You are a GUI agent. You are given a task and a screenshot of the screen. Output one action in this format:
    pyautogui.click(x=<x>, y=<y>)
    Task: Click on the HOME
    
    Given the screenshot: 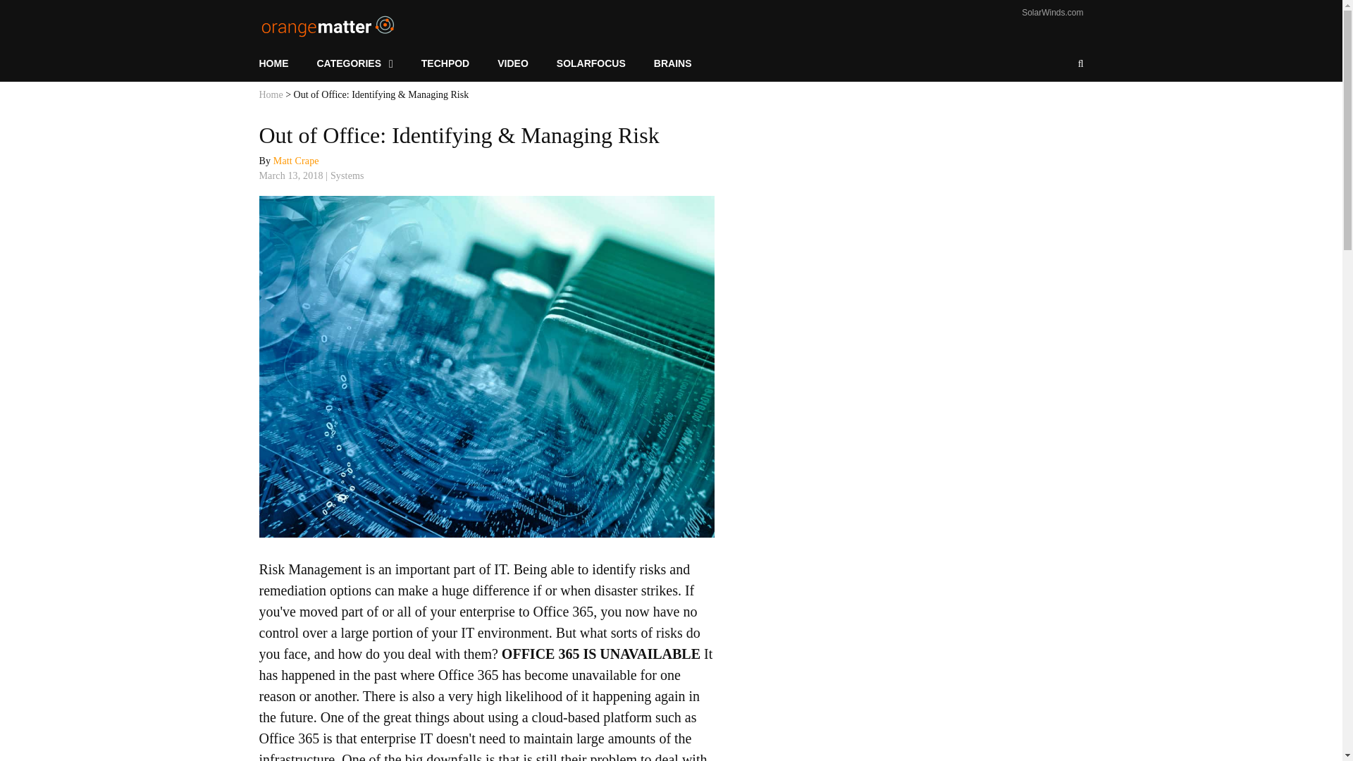 What is the action you would take?
    pyautogui.click(x=281, y=63)
    